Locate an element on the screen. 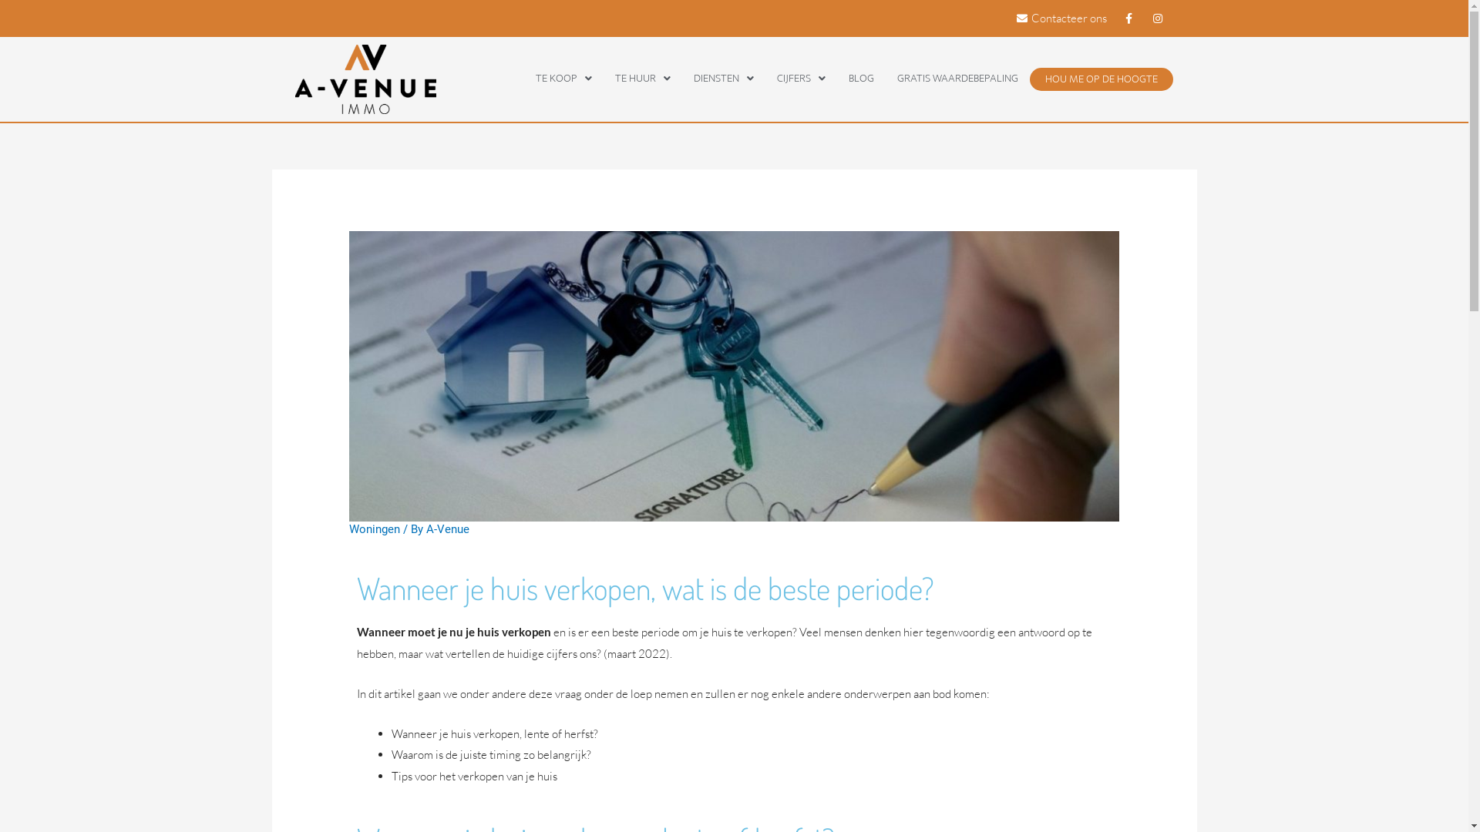  Woningen is located at coordinates (375, 529).